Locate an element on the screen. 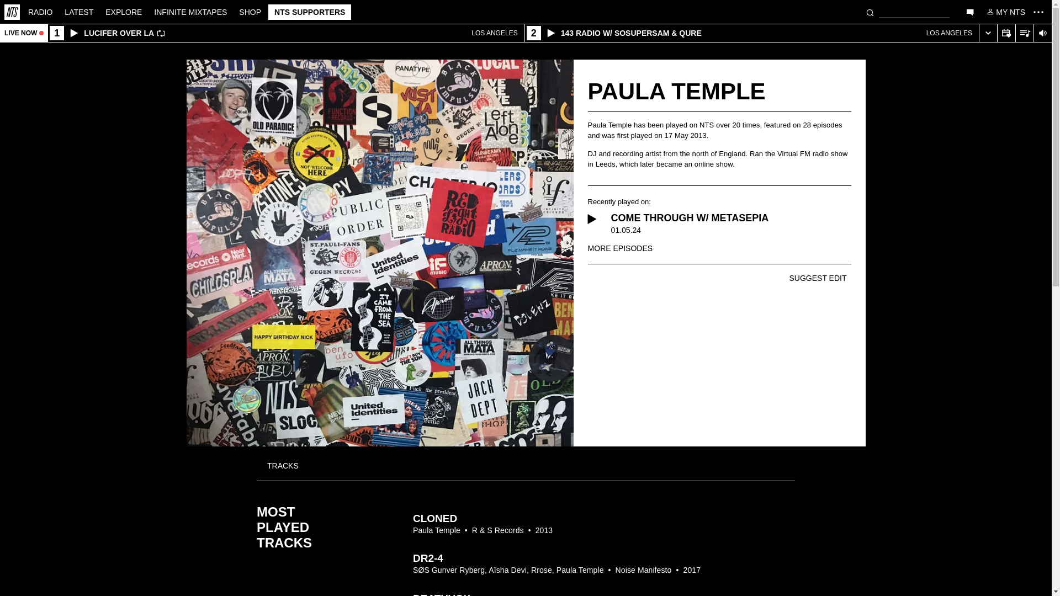 Image resolution: width=1060 pixels, height=596 pixels. NTS SUPPORTERS is located at coordinates (124, 11).